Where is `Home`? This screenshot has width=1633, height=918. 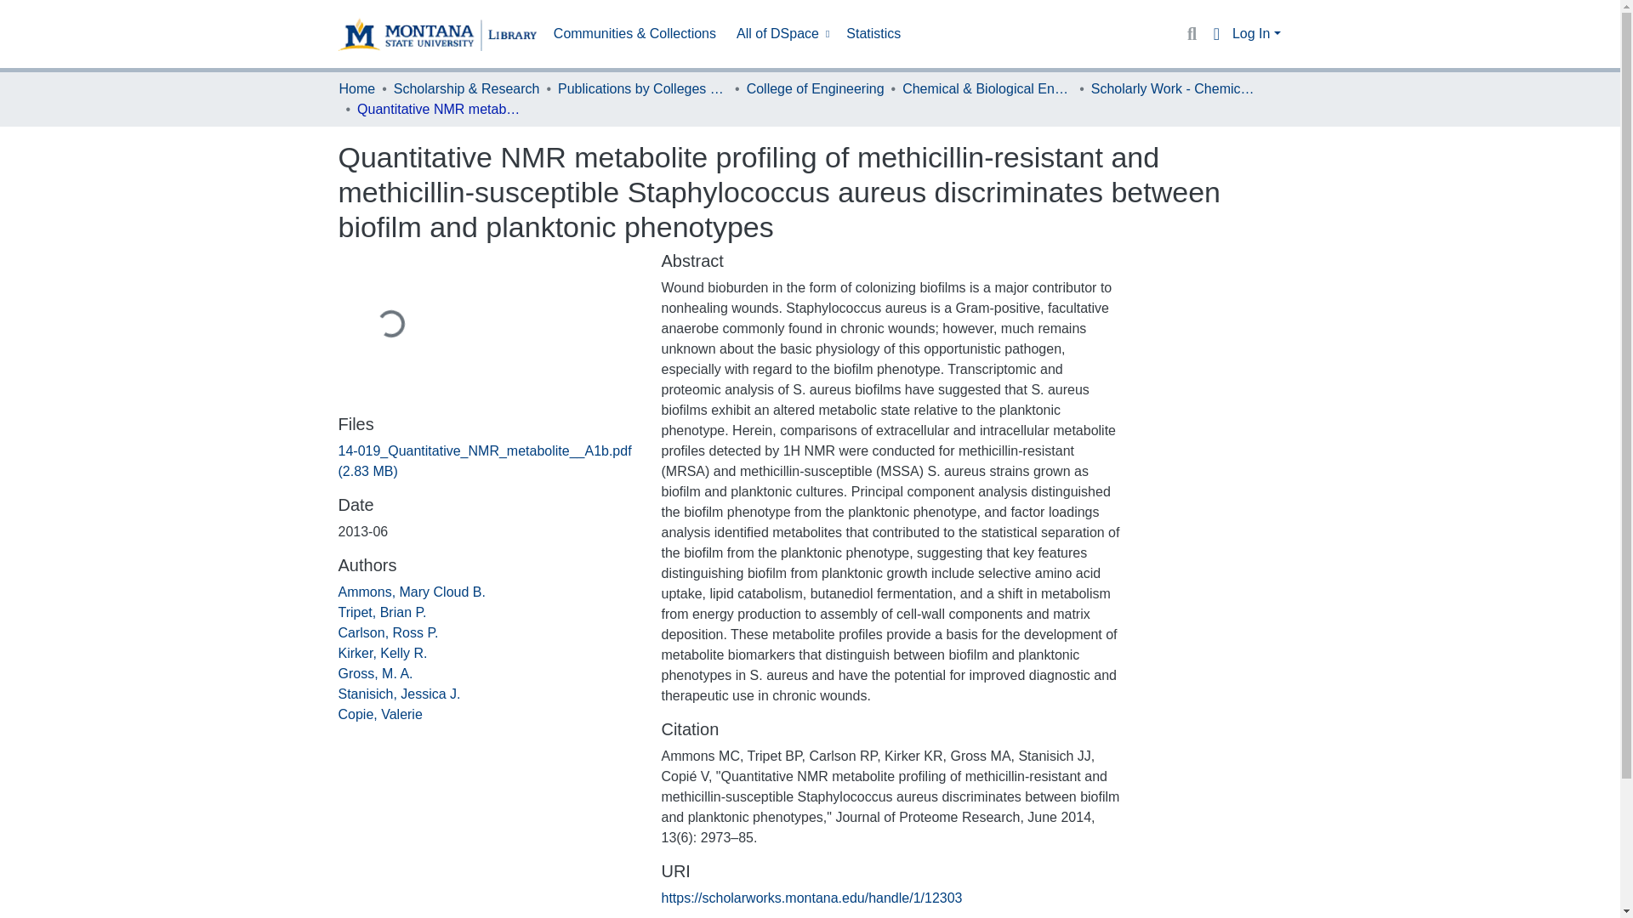
Home is located at coordinates (356, 88).